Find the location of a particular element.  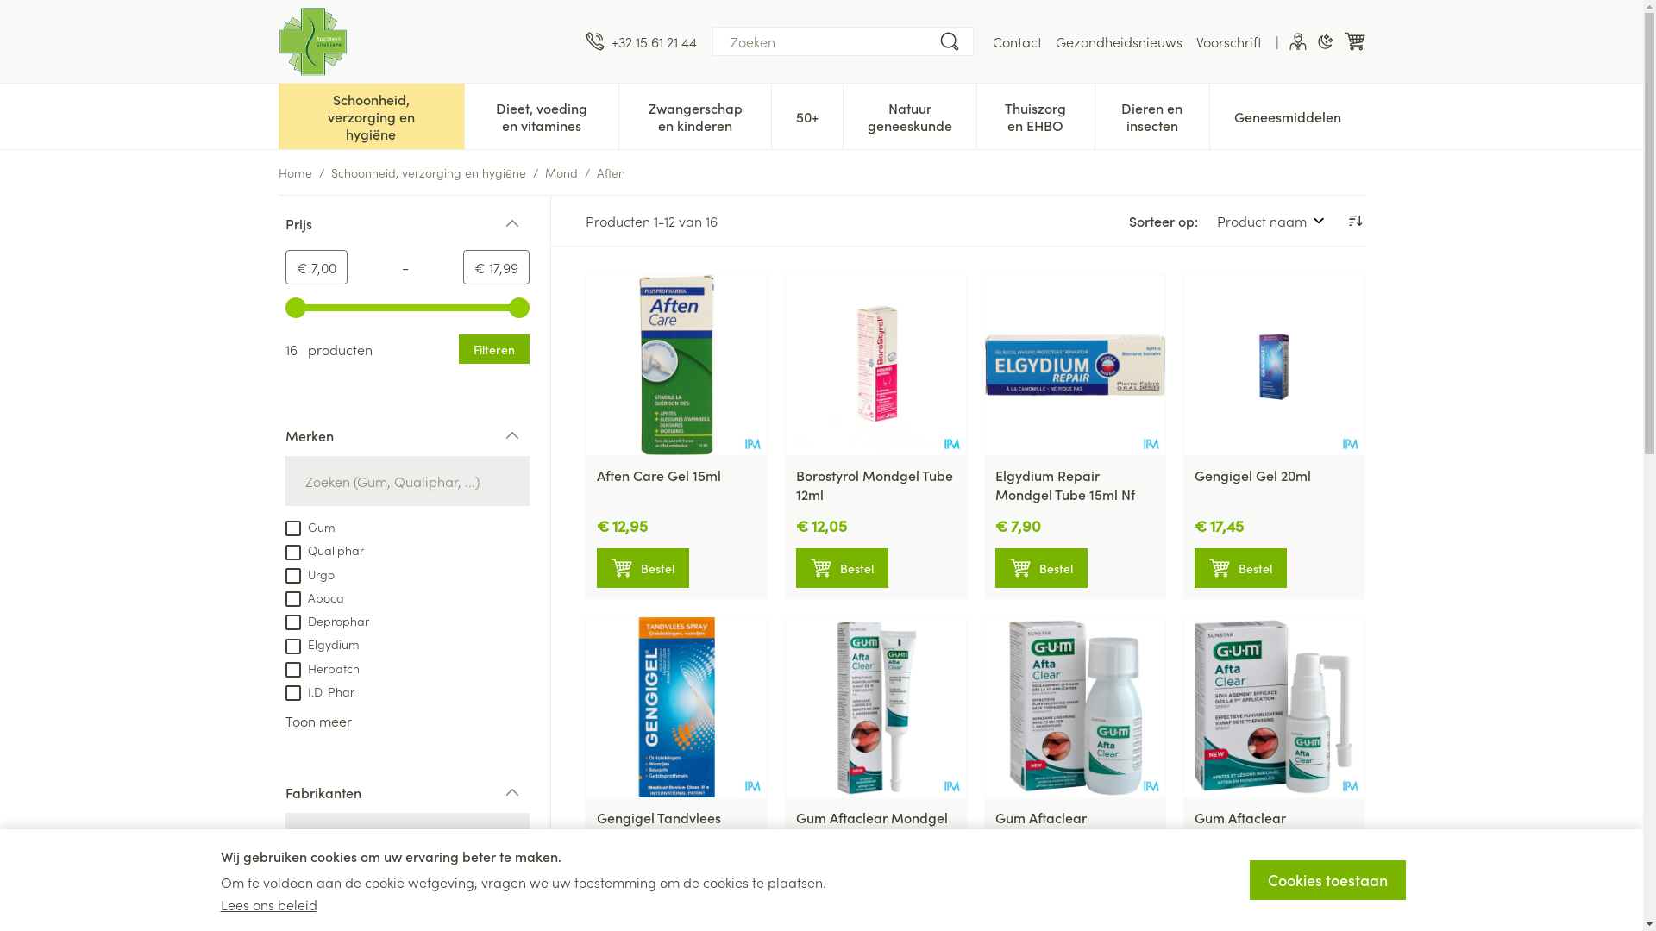

Deprophar is located at coordinates (326, 620).